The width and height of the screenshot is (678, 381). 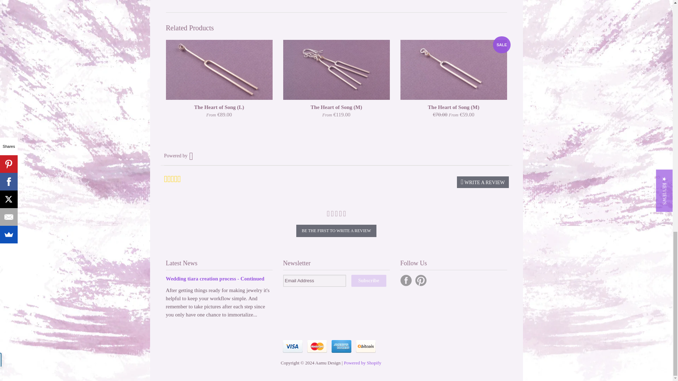 What do you see at coordinates (368, 281) in the screenshot?
I see `Subscribe` at bounding box center [368, 281].